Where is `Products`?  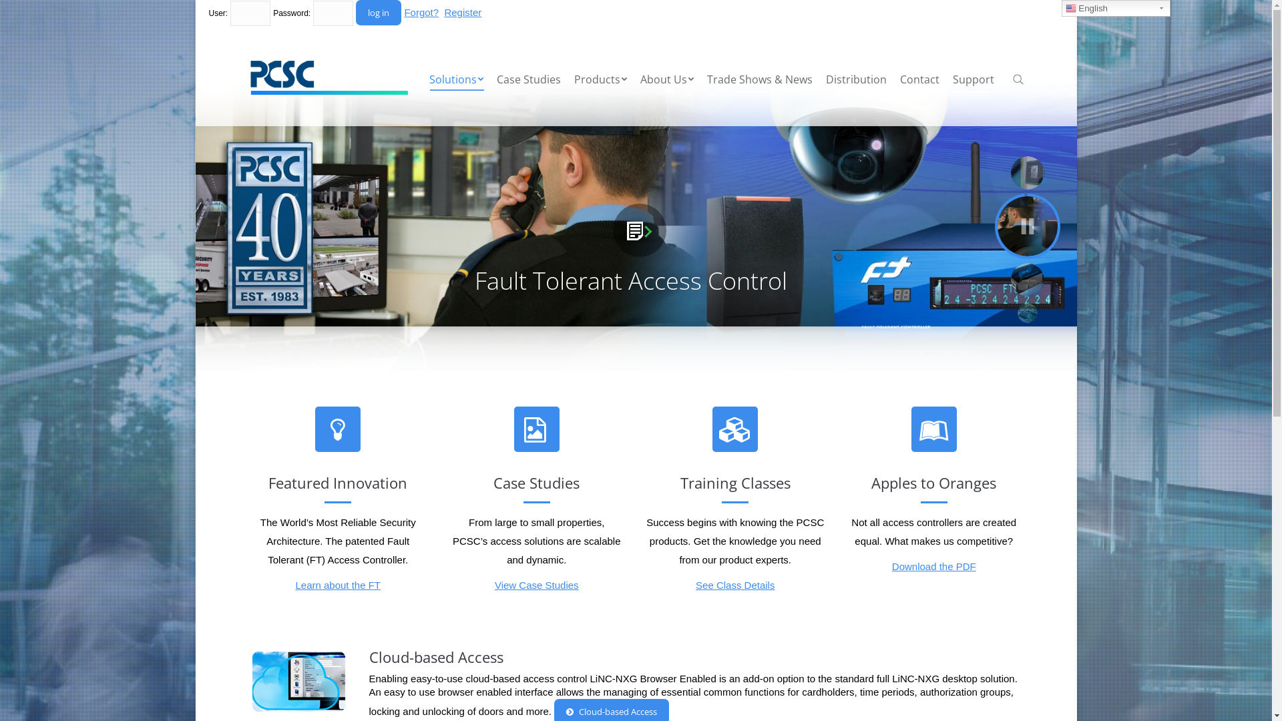 Products is located at coordinates (601, 79).